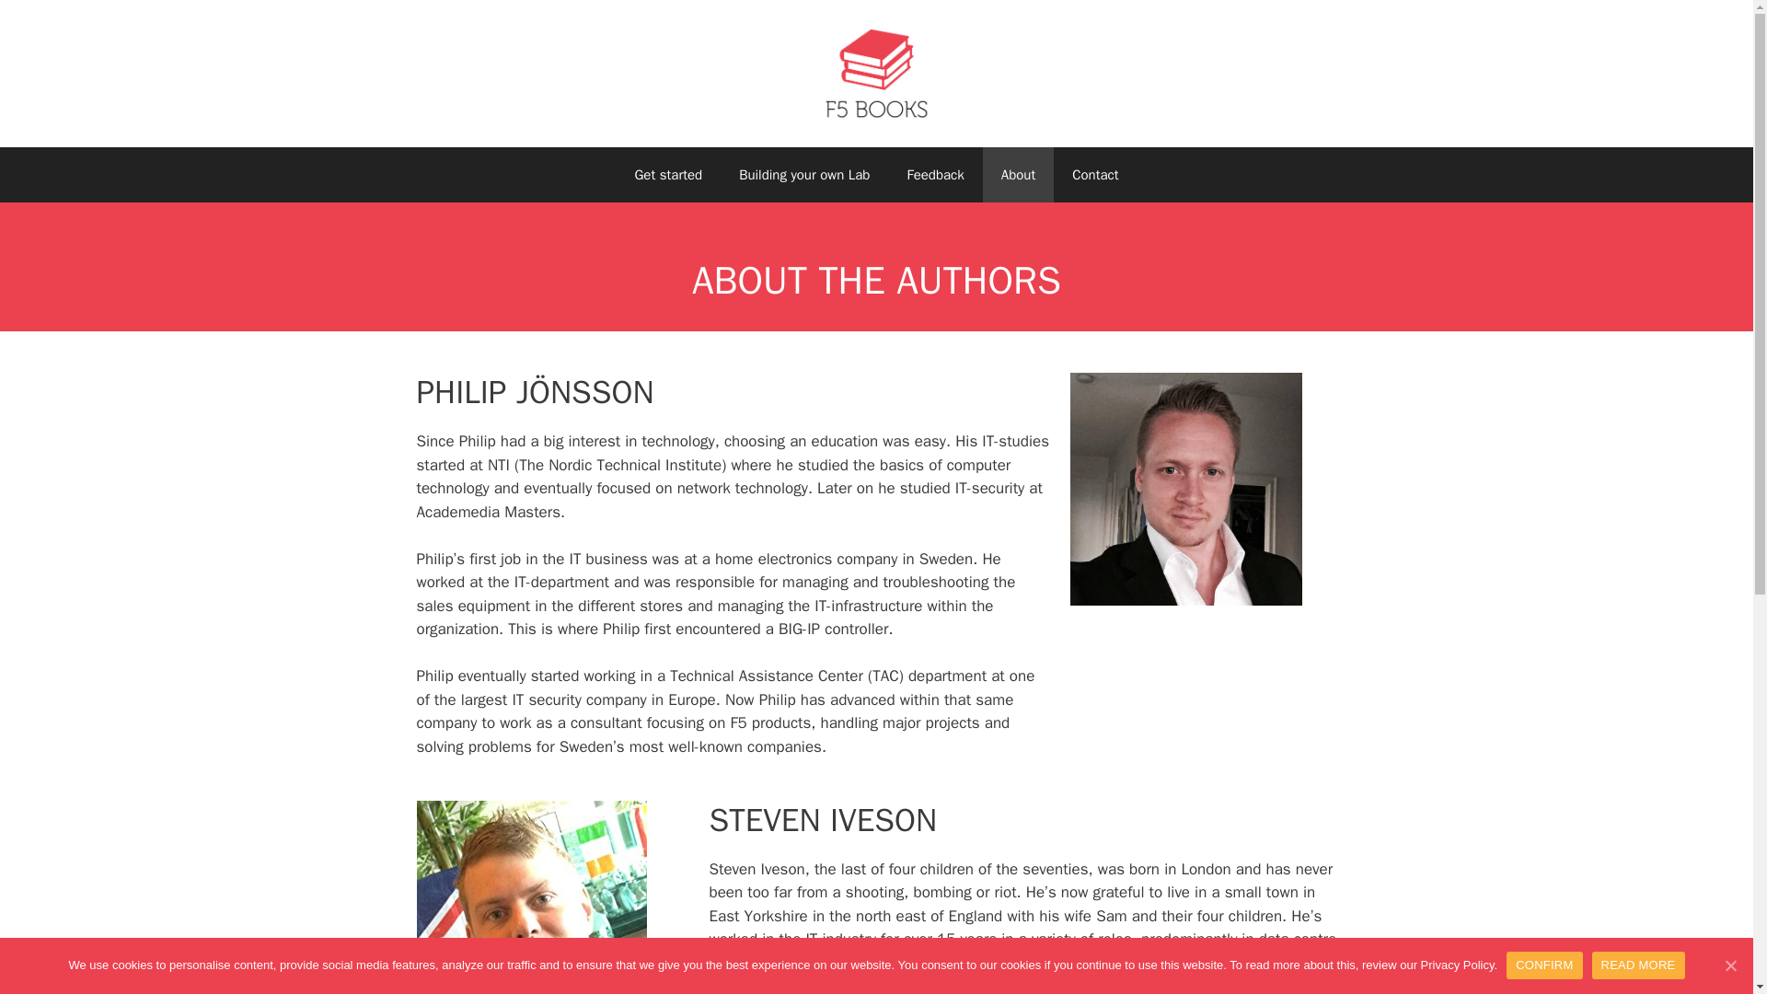 The width and height of the screenshot is (1767, 994). Describe the element at coordinates (1094, 175) in the screenshot. I see `Contact` at that location.